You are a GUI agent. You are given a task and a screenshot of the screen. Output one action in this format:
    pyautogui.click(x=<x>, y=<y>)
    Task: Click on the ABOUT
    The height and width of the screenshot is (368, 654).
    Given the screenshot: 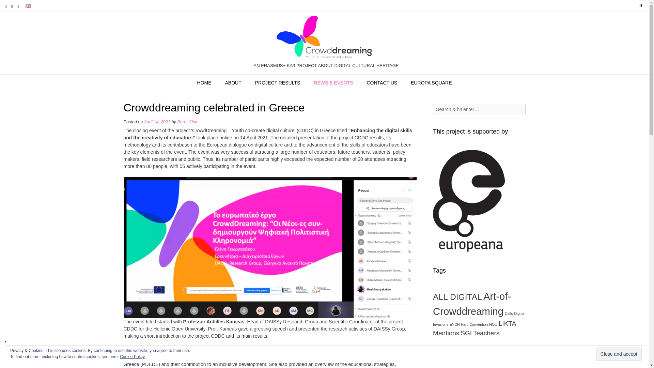 What is the action you would take?
    pyautogui.click(x=233, y=83)
    